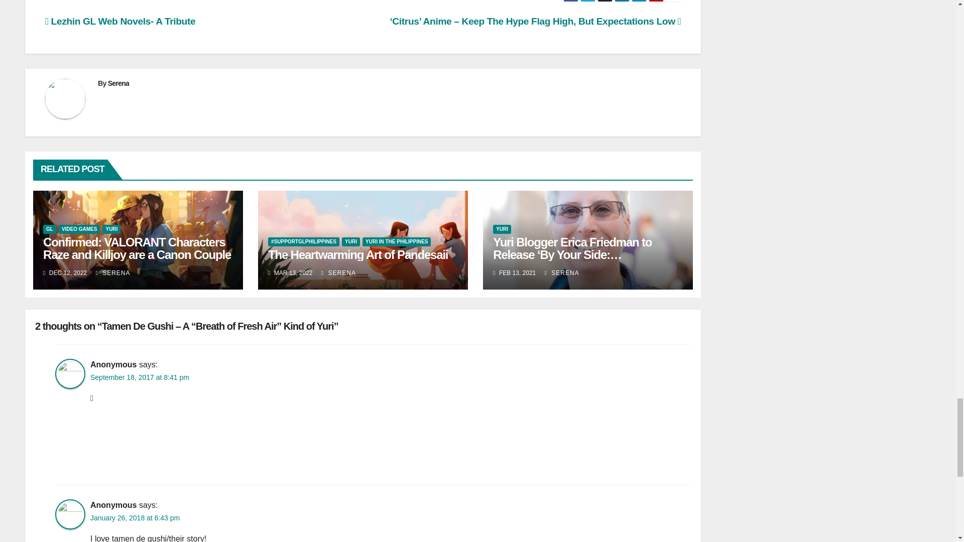 The height and width of the screenshot is (542, 964). Describe the element at coordinates (120, 21) in the screenshot. I see `Lezhin GL Web Novels- A Tribute` at that location.